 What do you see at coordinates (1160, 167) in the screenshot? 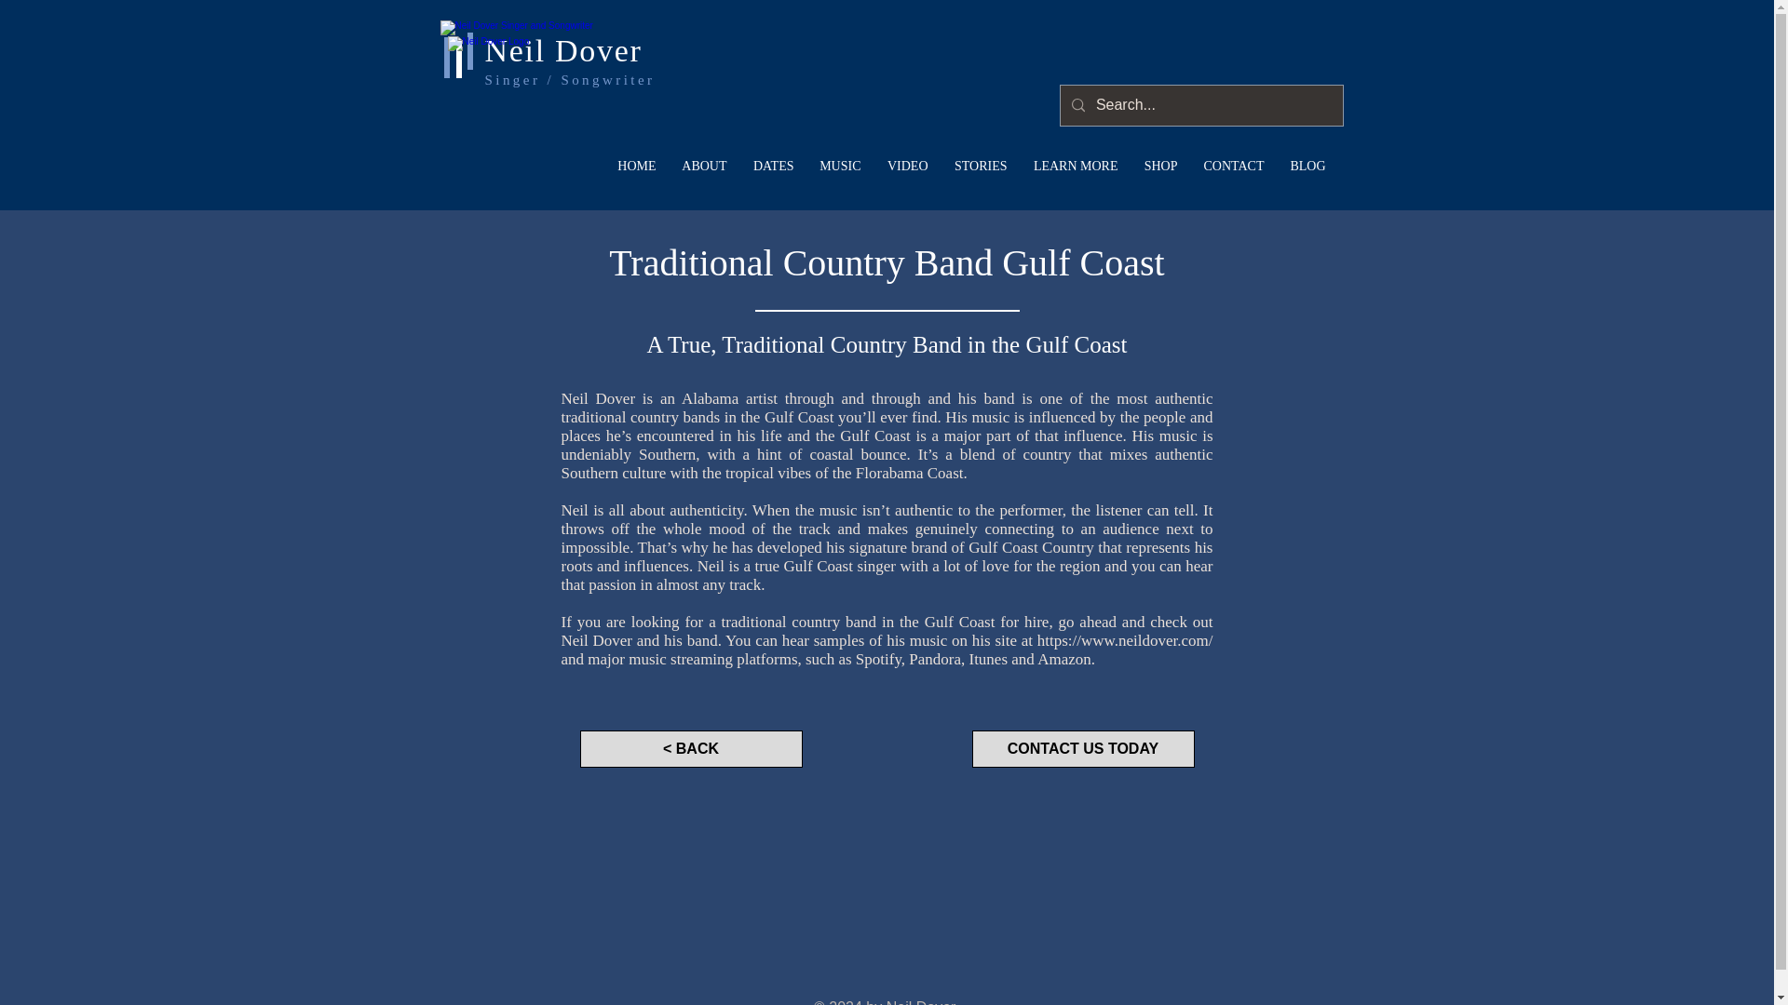
I see `SHOP` at bounding box center [1160, 167].